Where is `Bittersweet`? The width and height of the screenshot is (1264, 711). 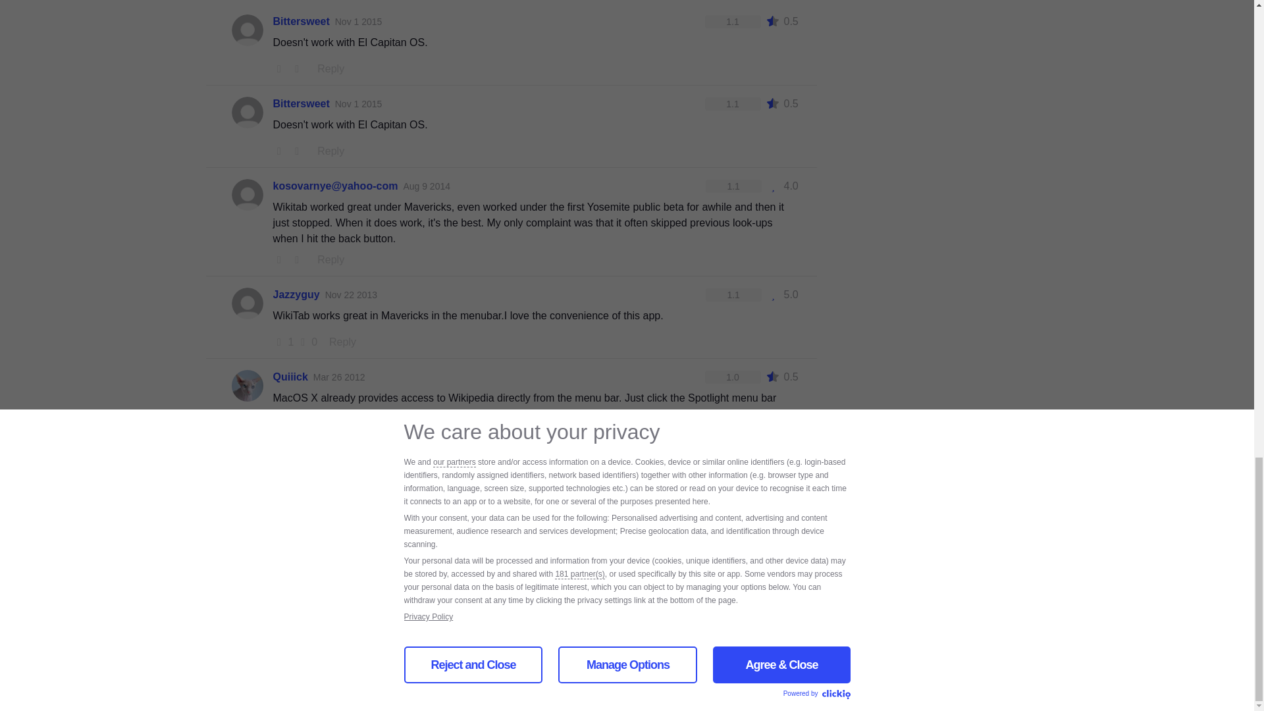 Bittersweet is located at coordinates (300, 21).